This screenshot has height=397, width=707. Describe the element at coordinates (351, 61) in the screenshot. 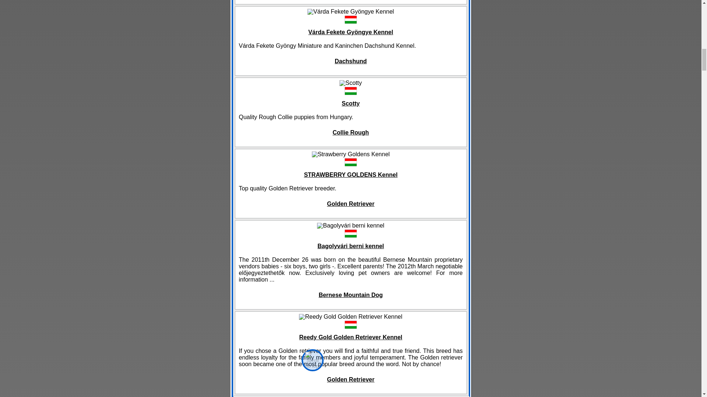

I see `Dachshund` at that location.